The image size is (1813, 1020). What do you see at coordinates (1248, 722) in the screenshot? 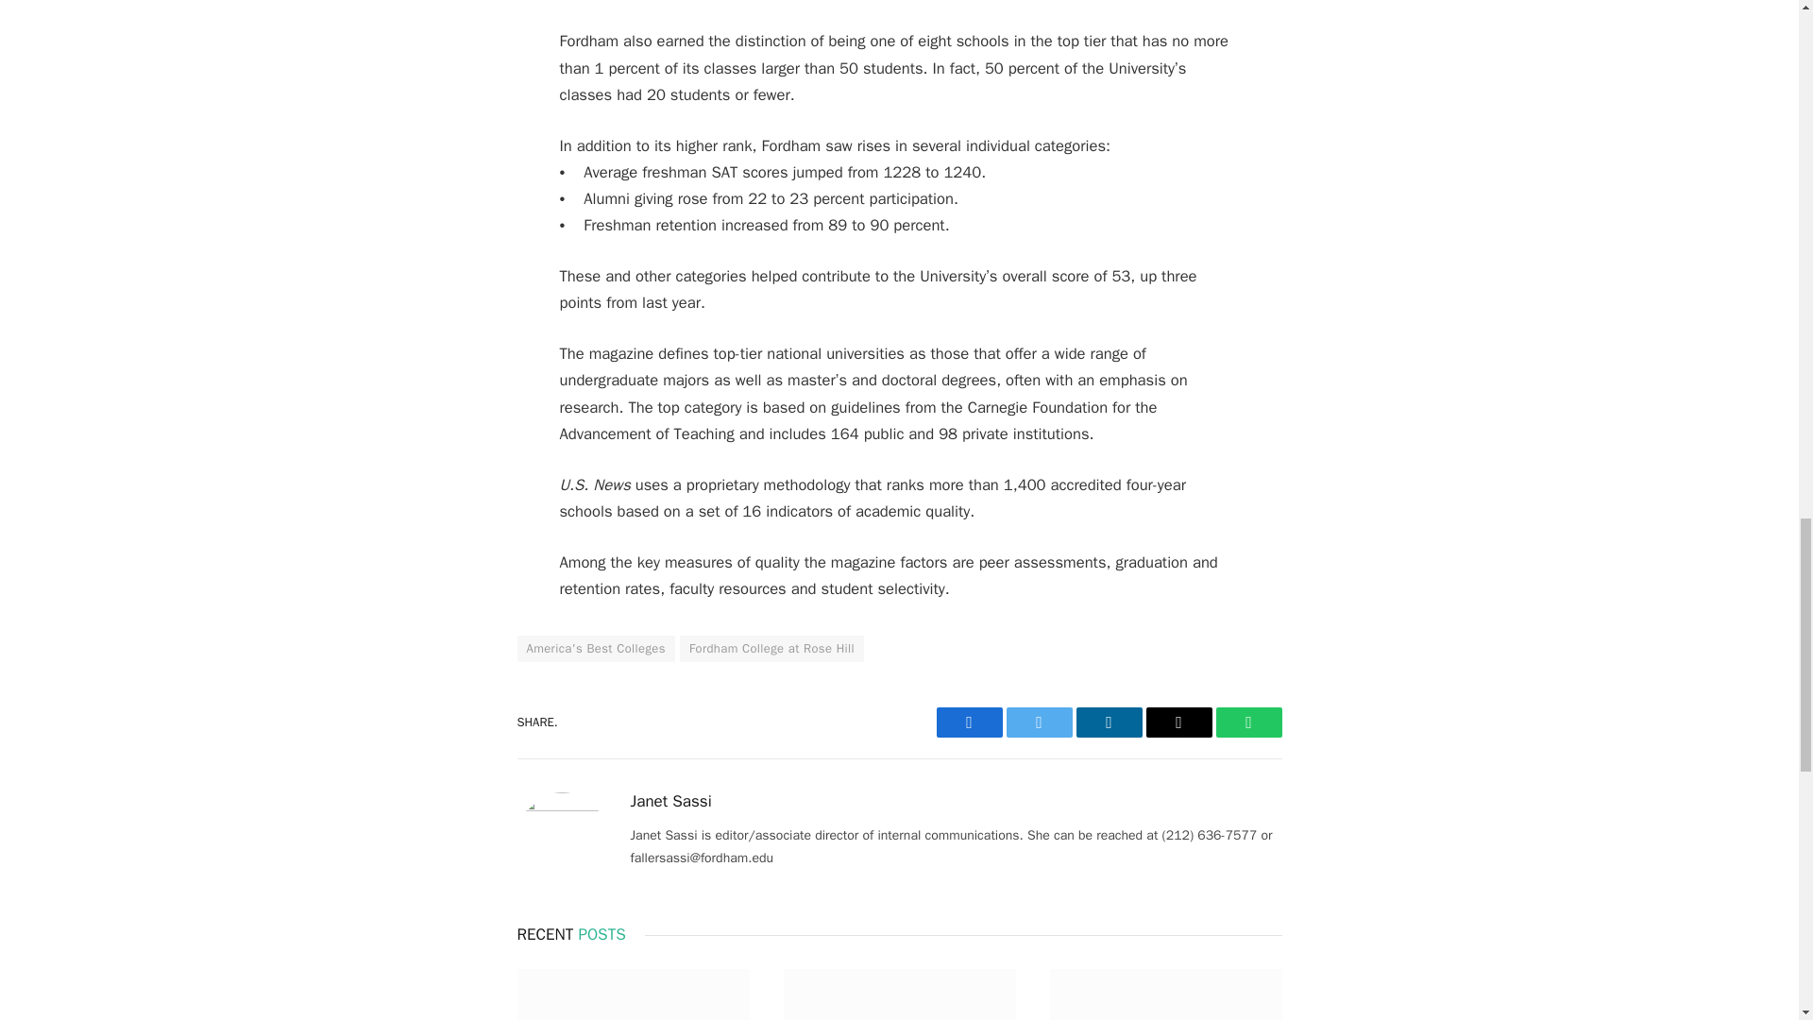
I see `Share on WhatsApp` at bounding box center [1248, 722].